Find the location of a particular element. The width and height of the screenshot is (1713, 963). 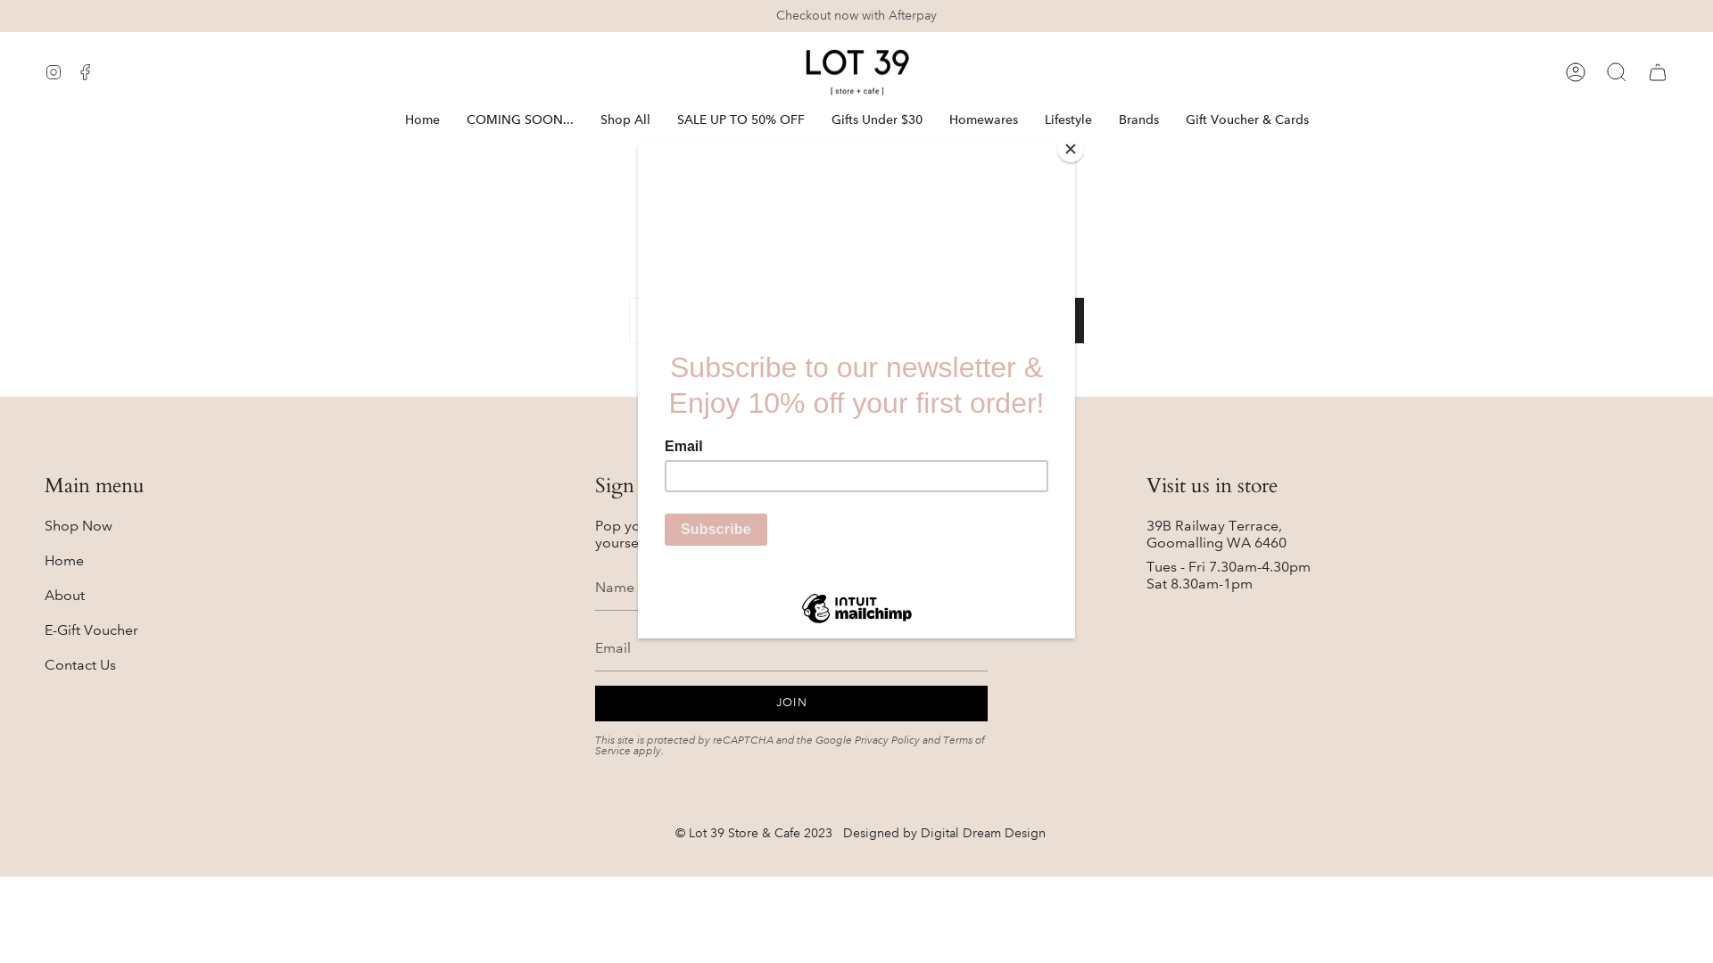

SALE UP TO 50% OFF is located at coordinates (741, 119).